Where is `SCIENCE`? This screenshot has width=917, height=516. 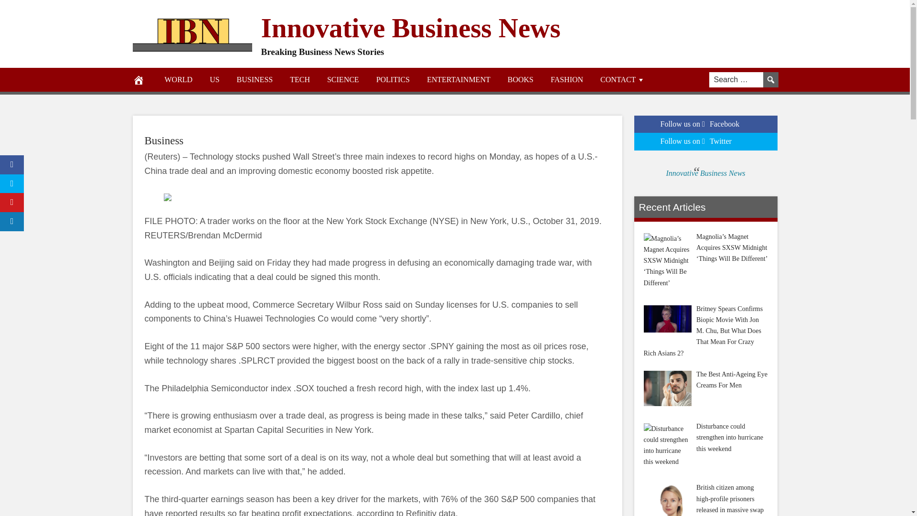 SCIENCE is located at coordinates (343, 79).